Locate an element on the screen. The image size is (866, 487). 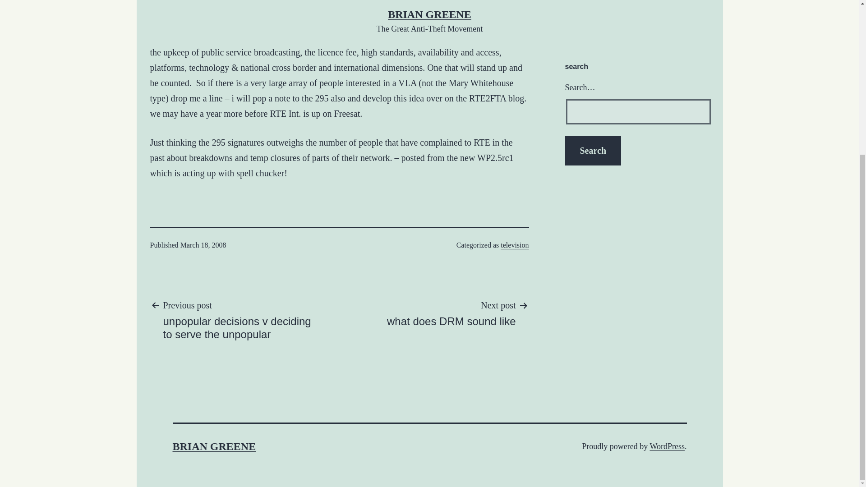
Mahon Tribunal is located at coordinates (642, 7).